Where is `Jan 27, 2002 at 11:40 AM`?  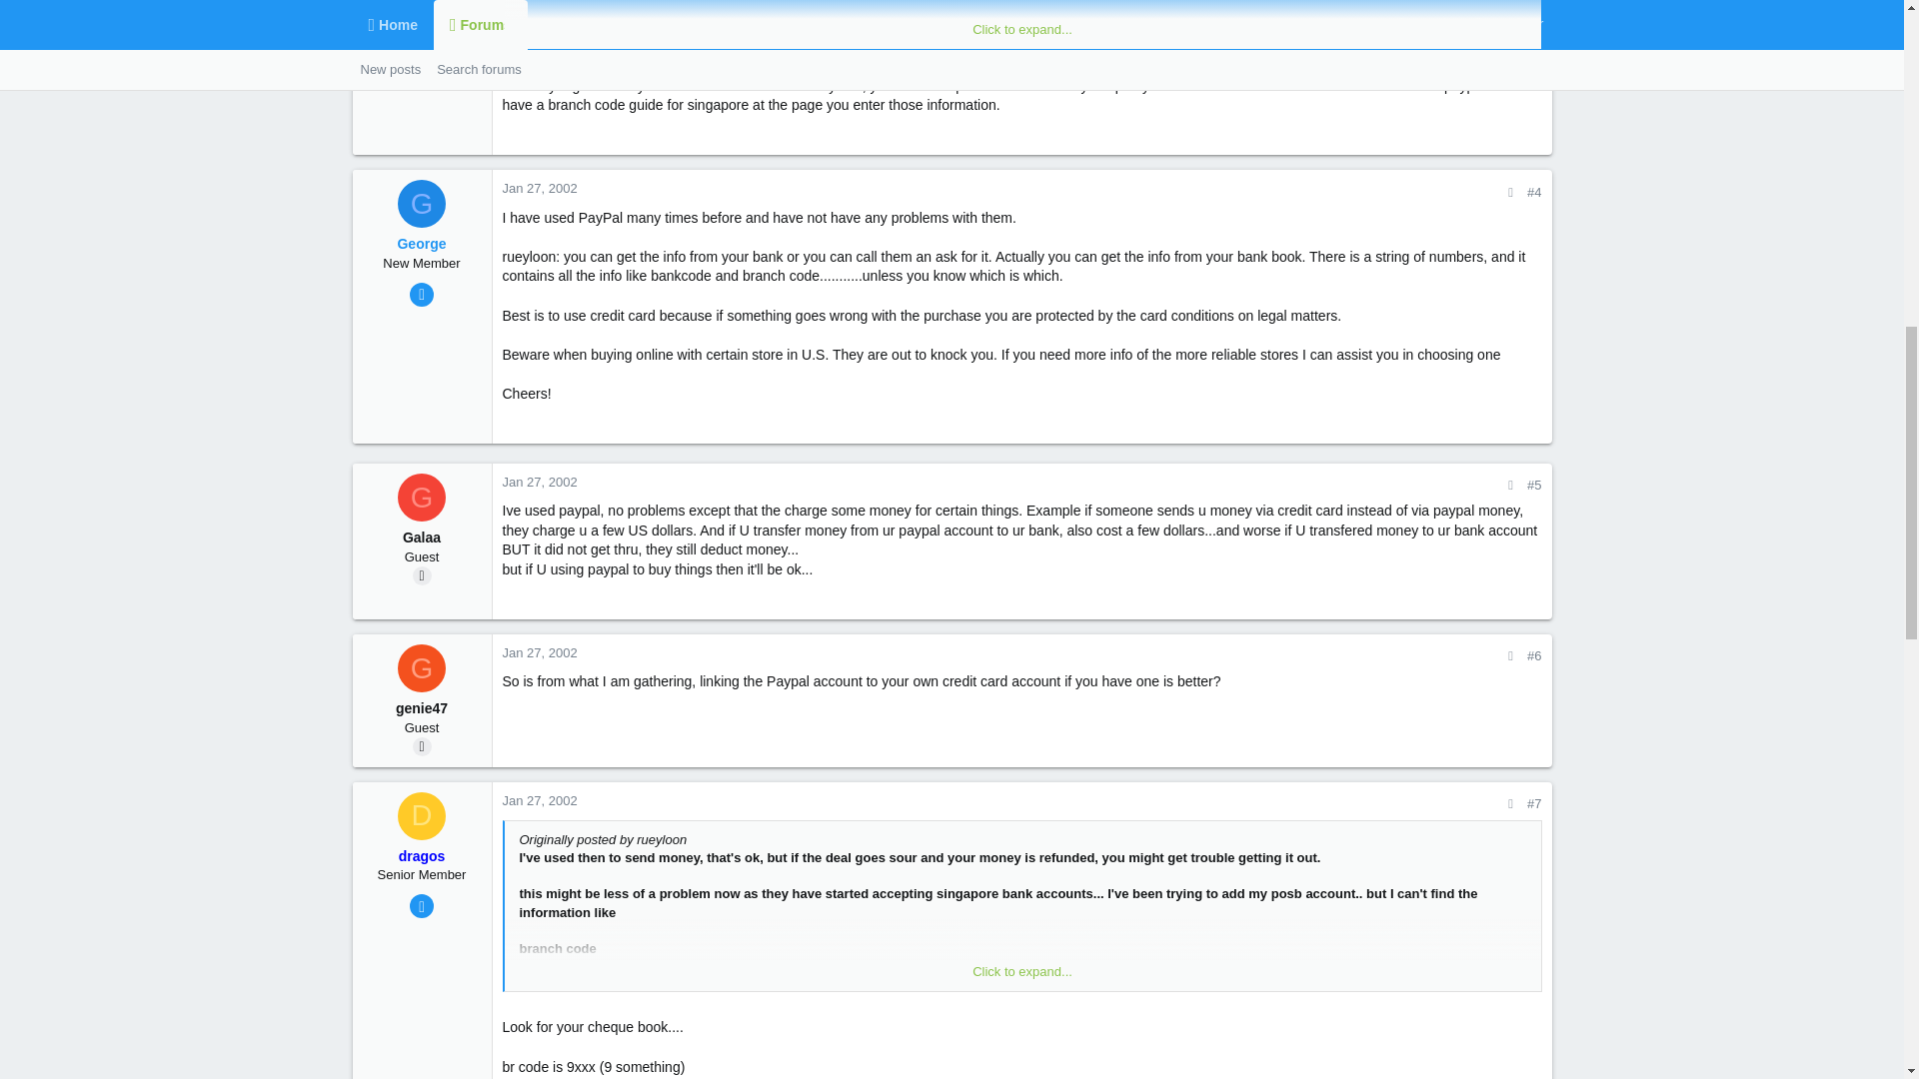
Jan 27, 2002 at 11:40 AM is located at coordinates (539, 651).